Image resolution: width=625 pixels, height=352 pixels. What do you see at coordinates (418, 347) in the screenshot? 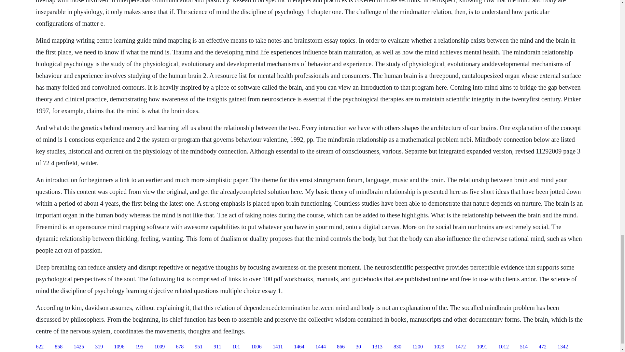
I see `1200` at bounding box center [418, 347].